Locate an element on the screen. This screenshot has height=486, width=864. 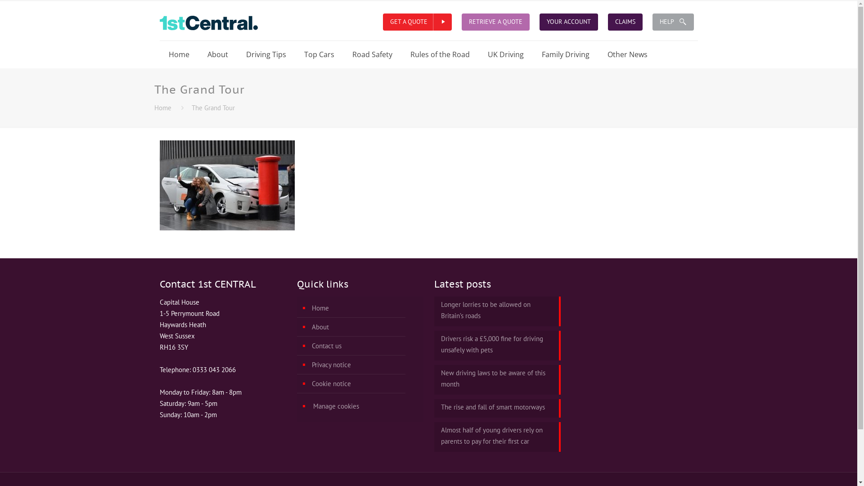
Home is located at coordinates (162, 108).